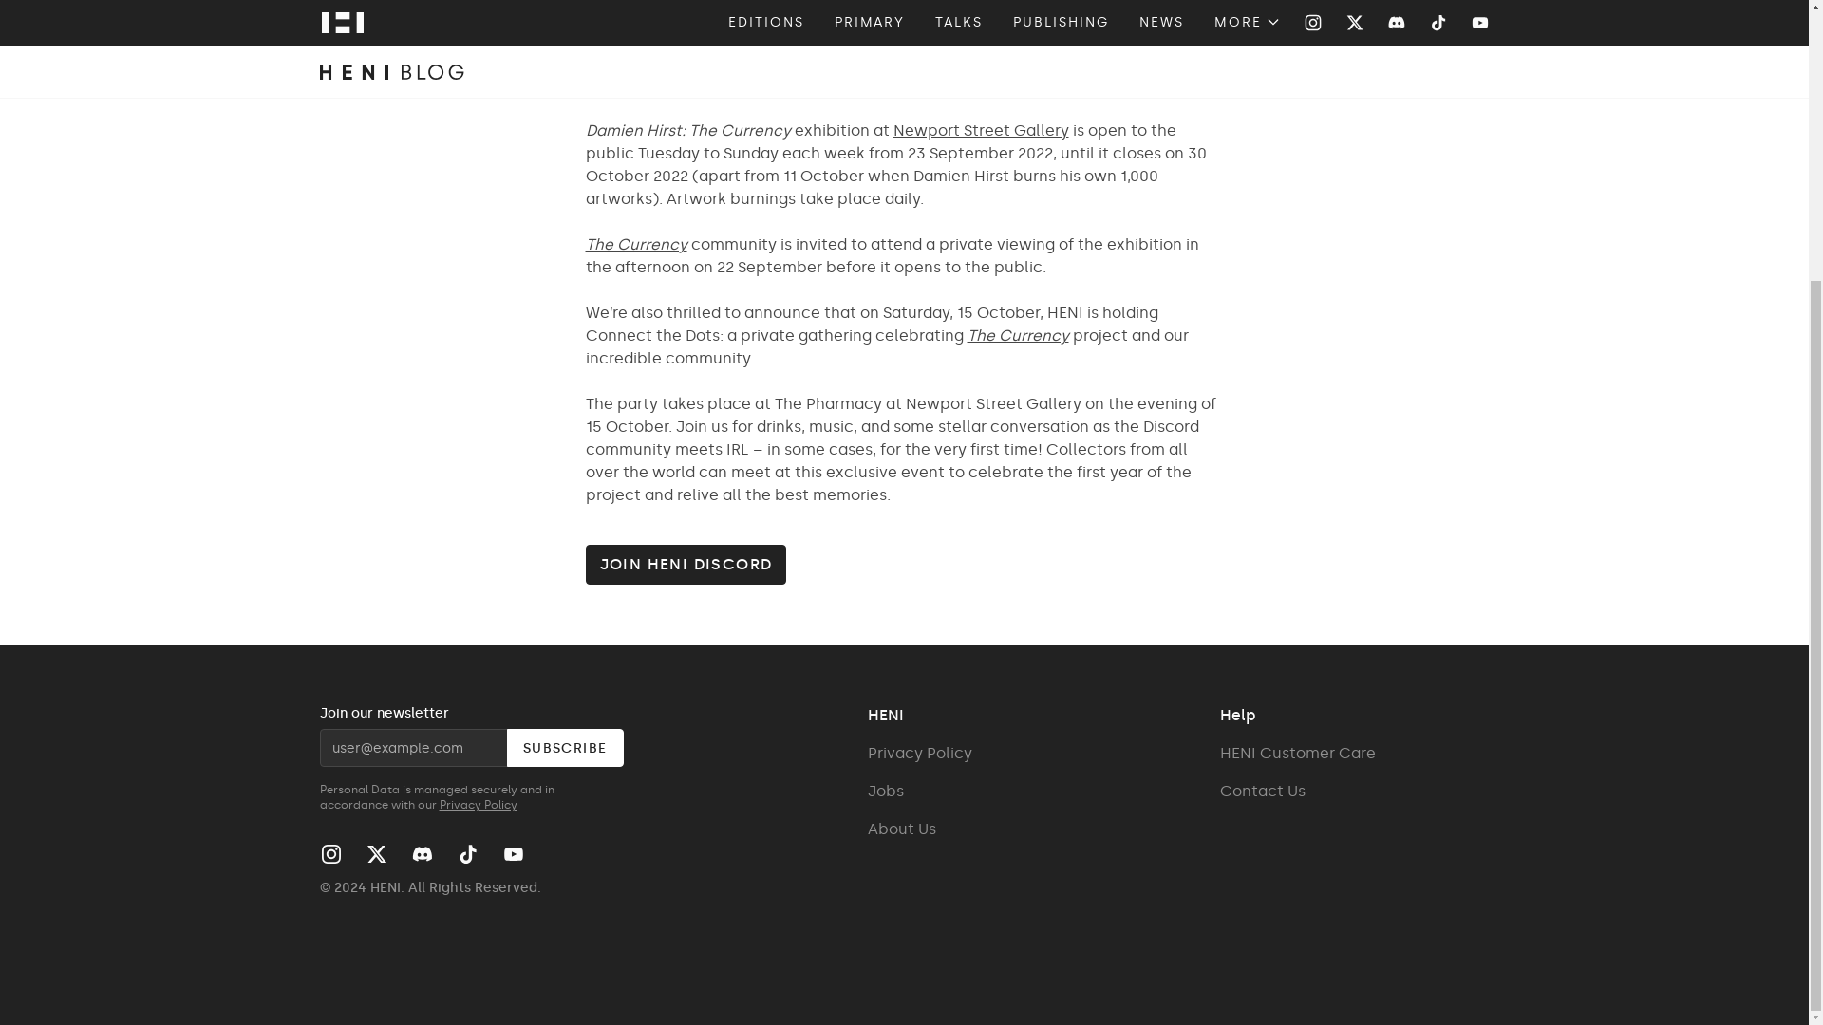  Describe the element at coordinates (1297, 792) in the screenshot. I see `Contact Us` at that location.